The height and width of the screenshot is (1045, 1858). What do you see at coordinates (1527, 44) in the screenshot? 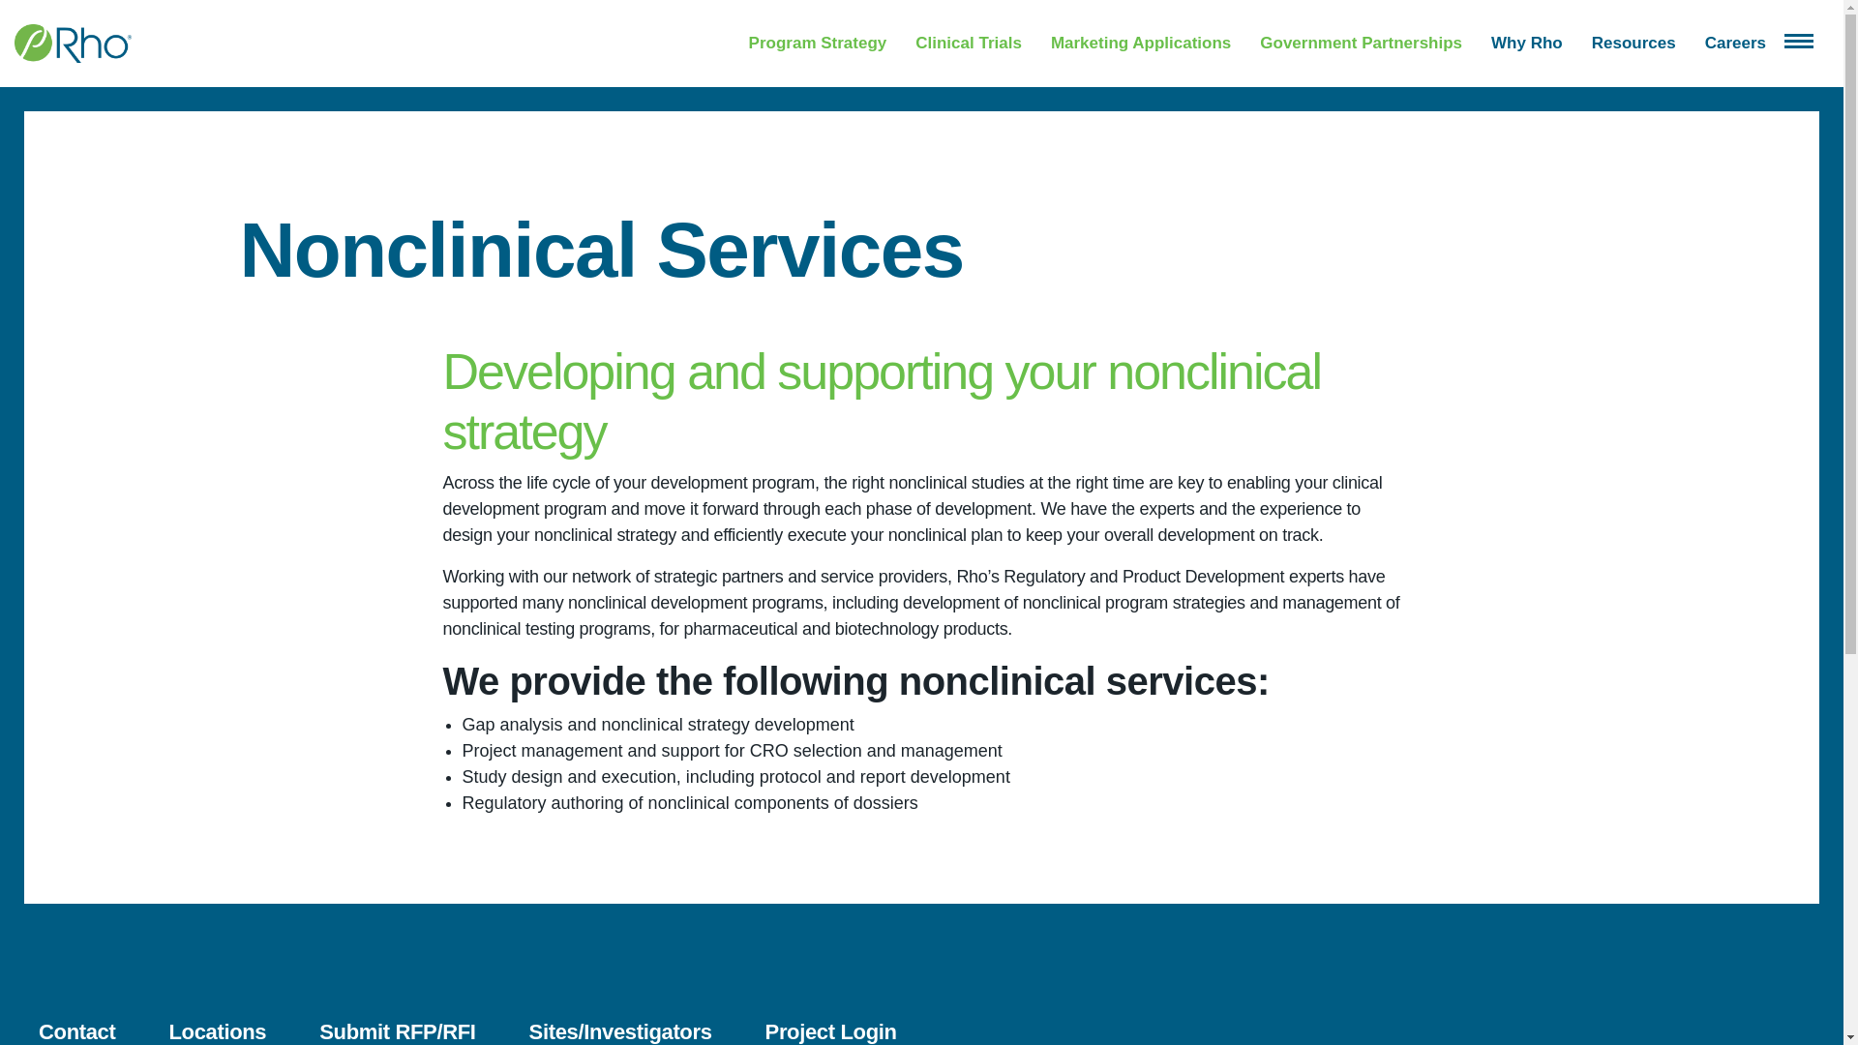
I see `Why Rho` at bounding box center [1527, 44].